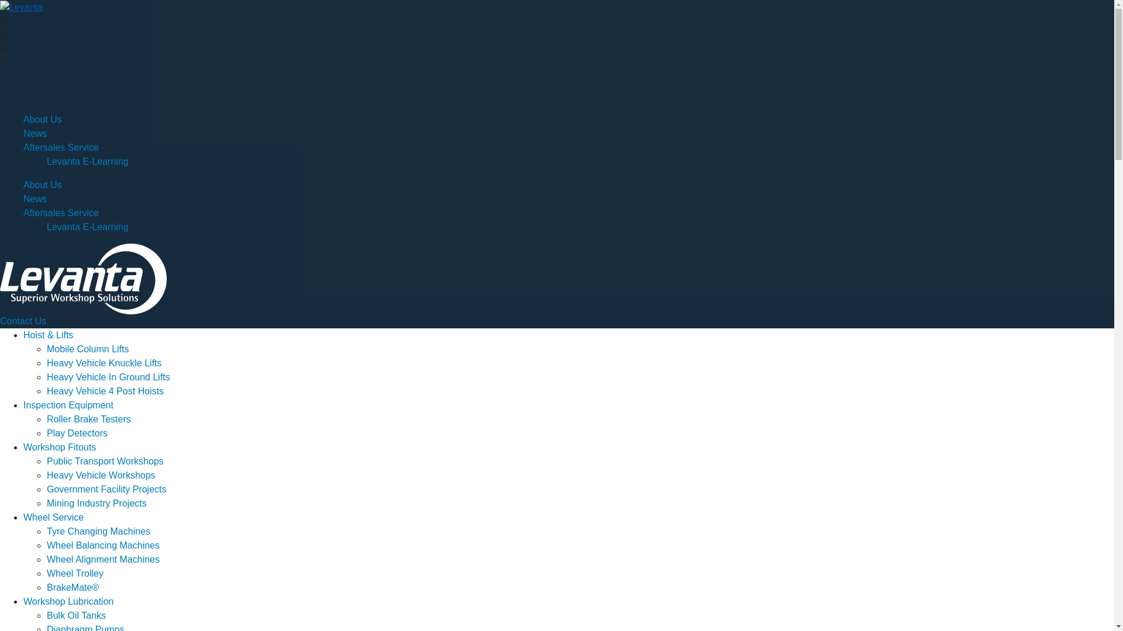  Describe the element at coordinates (109, 377) in the screenshot. I see `Heavy Vehicle In Ground Lifts` at that location.